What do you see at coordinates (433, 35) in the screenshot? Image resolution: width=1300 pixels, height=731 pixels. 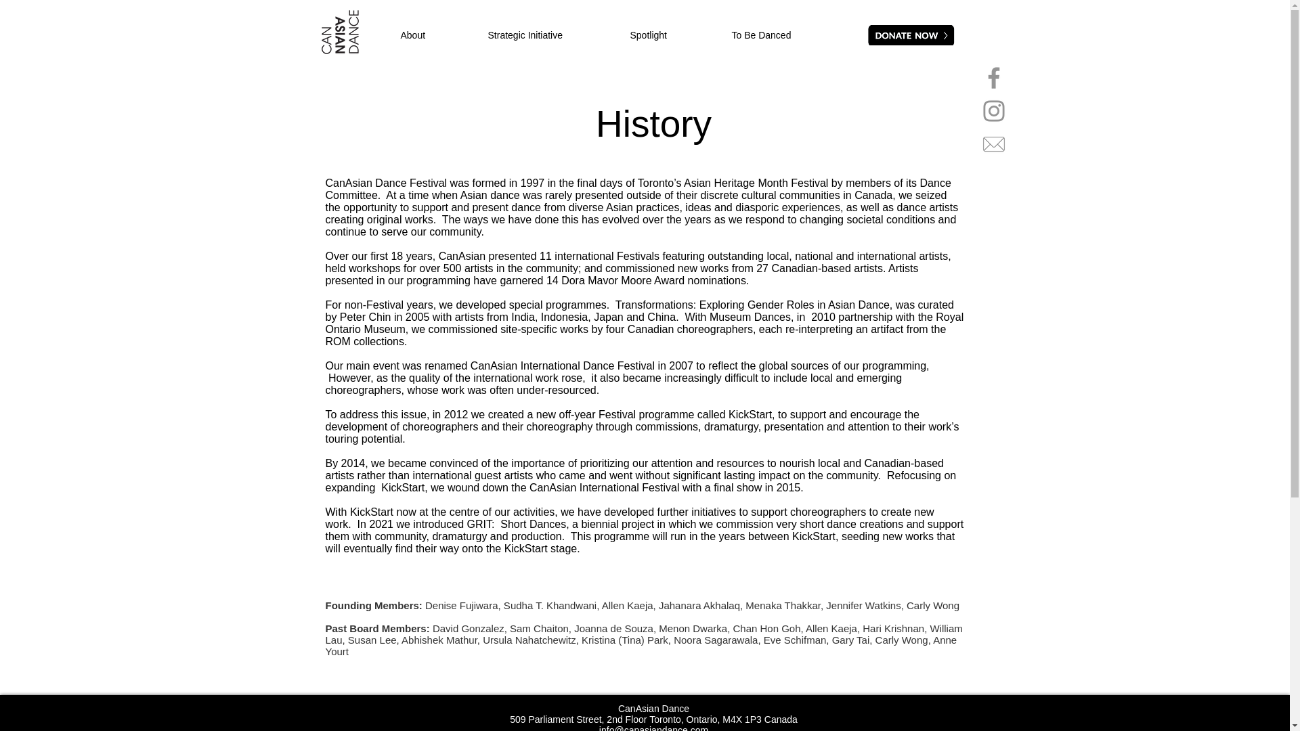 I see `About` at bounding box center [433, 35].